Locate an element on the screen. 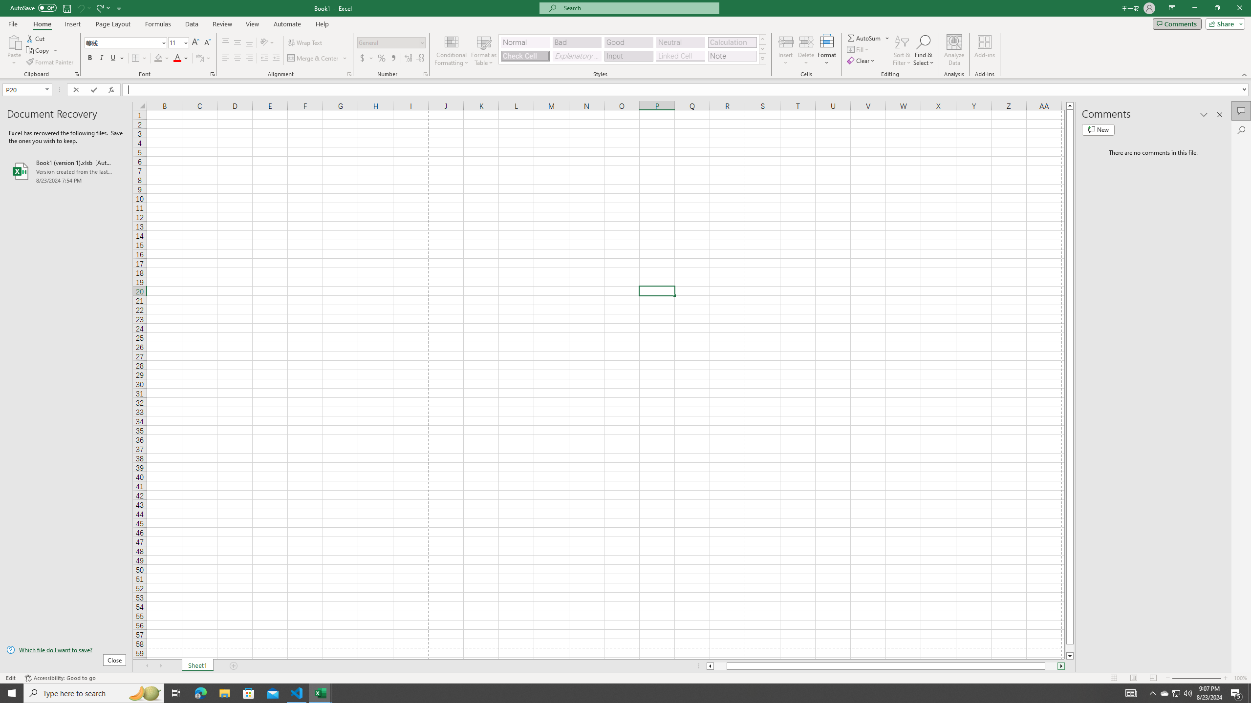 The image size is (1251, 703). Cell Styles is located at coordinates (762, 59).